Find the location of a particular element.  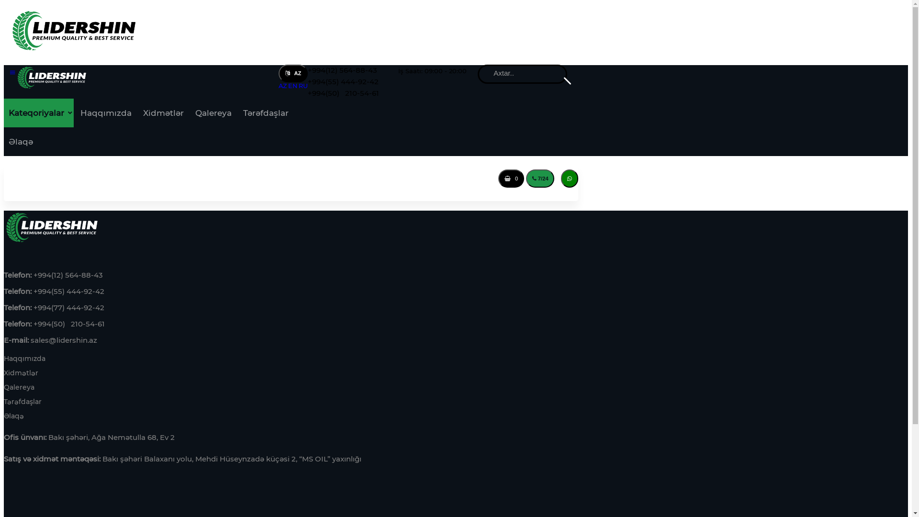

+994(12) 564-88-43 is located at coordinates (343, 70).